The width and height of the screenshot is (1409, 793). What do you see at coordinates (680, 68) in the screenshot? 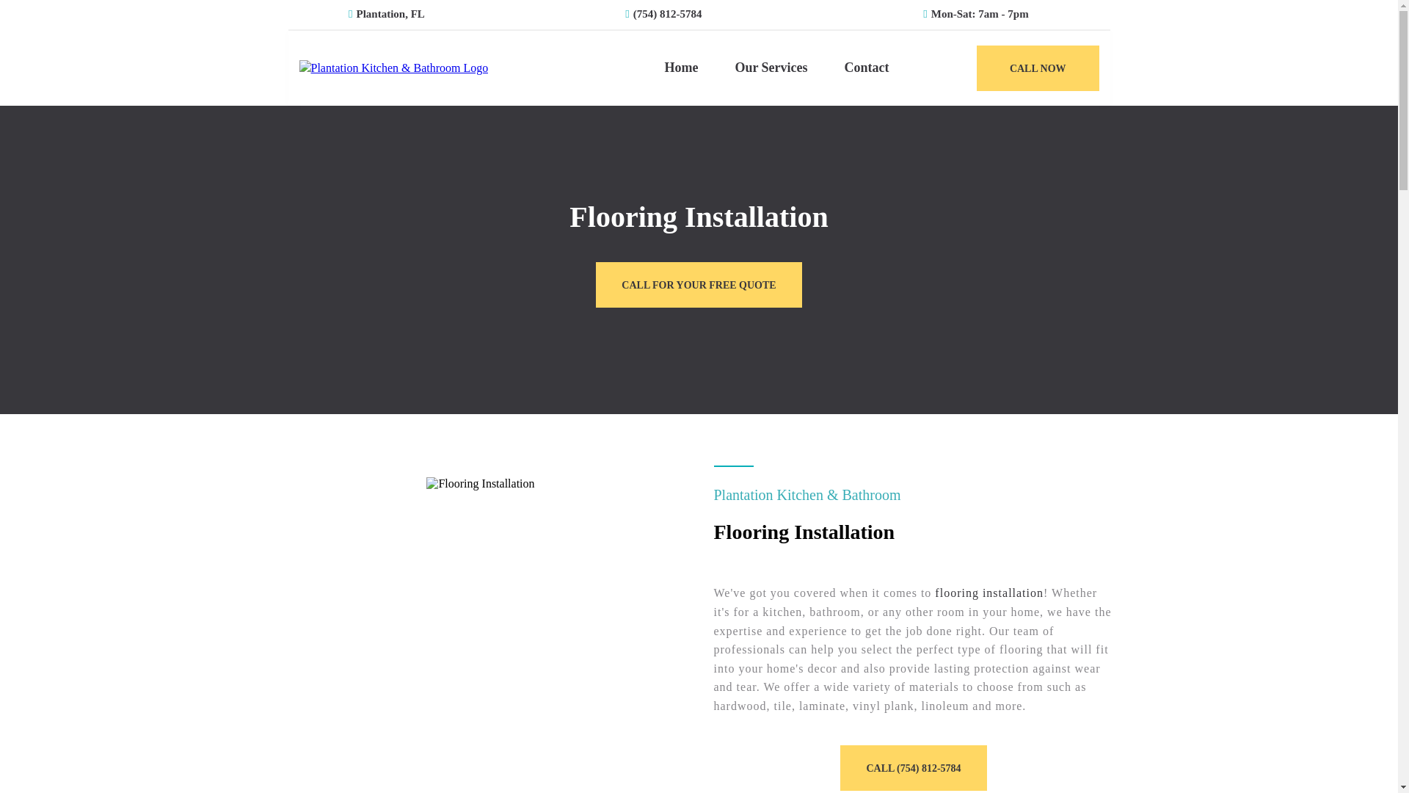
I see `Home` at bounding box center [680, 68].